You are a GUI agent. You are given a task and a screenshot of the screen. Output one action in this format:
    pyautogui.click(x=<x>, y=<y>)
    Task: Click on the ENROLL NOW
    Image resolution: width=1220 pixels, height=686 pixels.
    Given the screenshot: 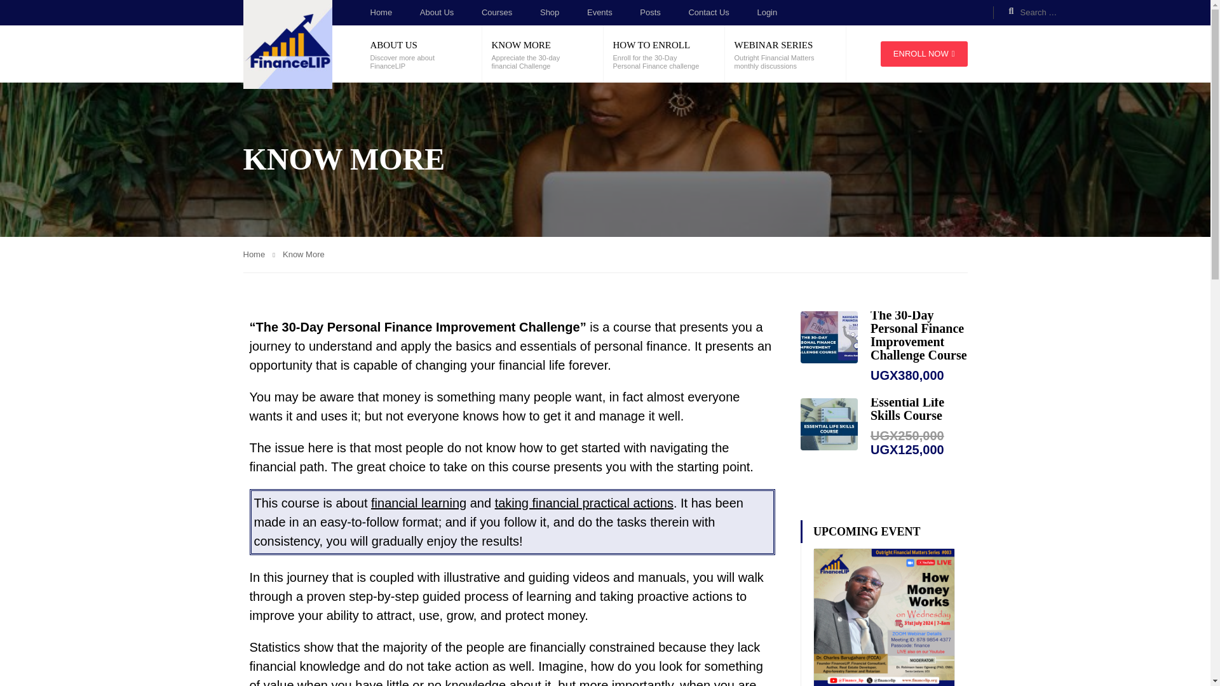 What is the action you would take?
    pyautogui.click(x=924, y=53)
    